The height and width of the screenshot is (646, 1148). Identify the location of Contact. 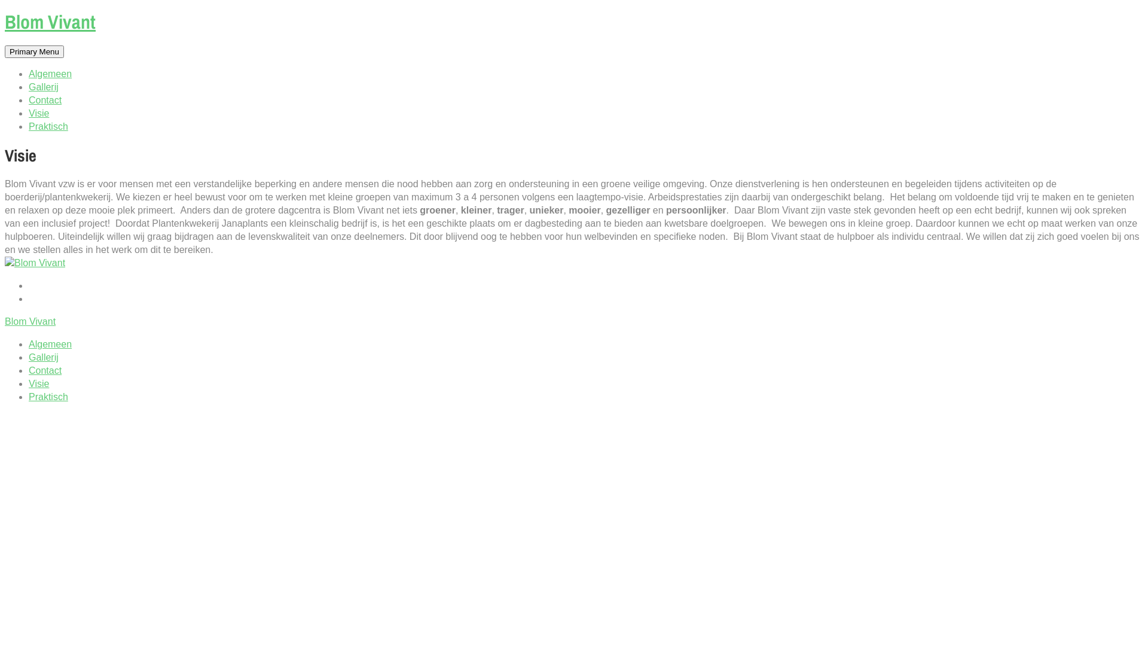
(45, 100).